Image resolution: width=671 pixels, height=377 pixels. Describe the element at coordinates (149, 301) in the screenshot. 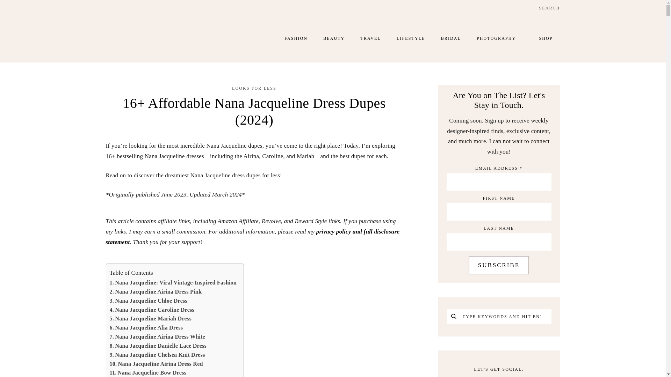

I see `Nana Jacqueline Chloe Dress` at that location.